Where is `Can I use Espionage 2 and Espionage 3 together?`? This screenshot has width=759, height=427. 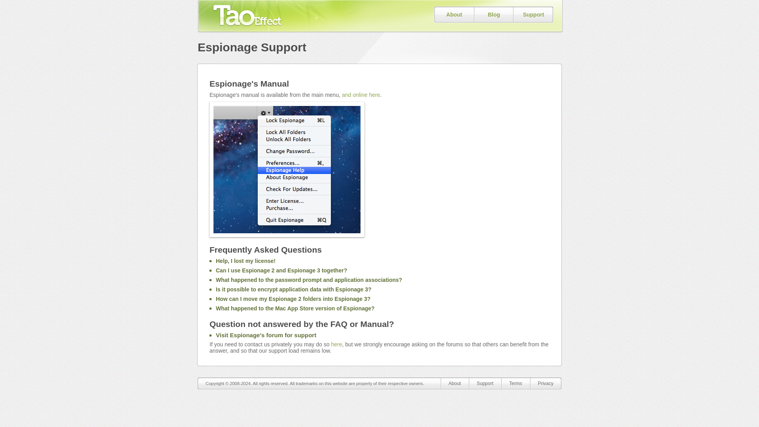 Can I use Espionage 2 and Espionage 3 together? is located at coordinates (281, 270).